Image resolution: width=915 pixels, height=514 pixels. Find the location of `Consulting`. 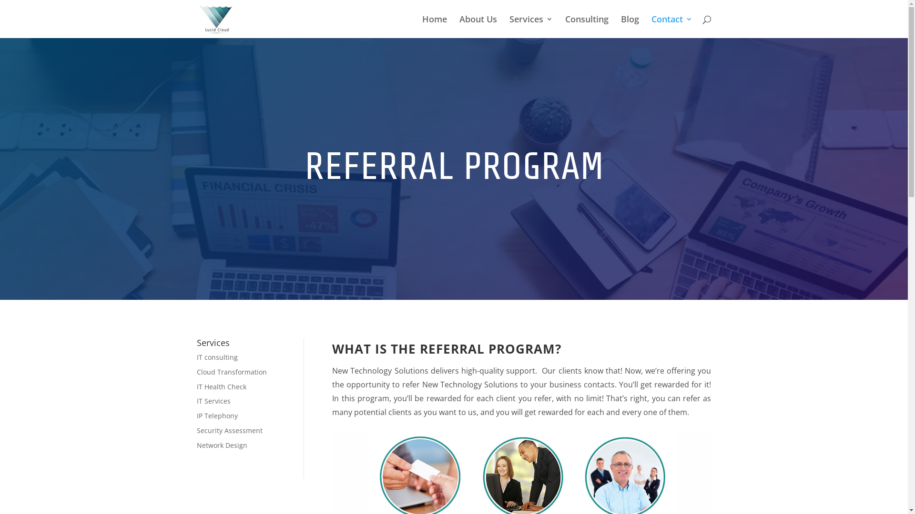

Consulting is located at coordinates (587, 27).